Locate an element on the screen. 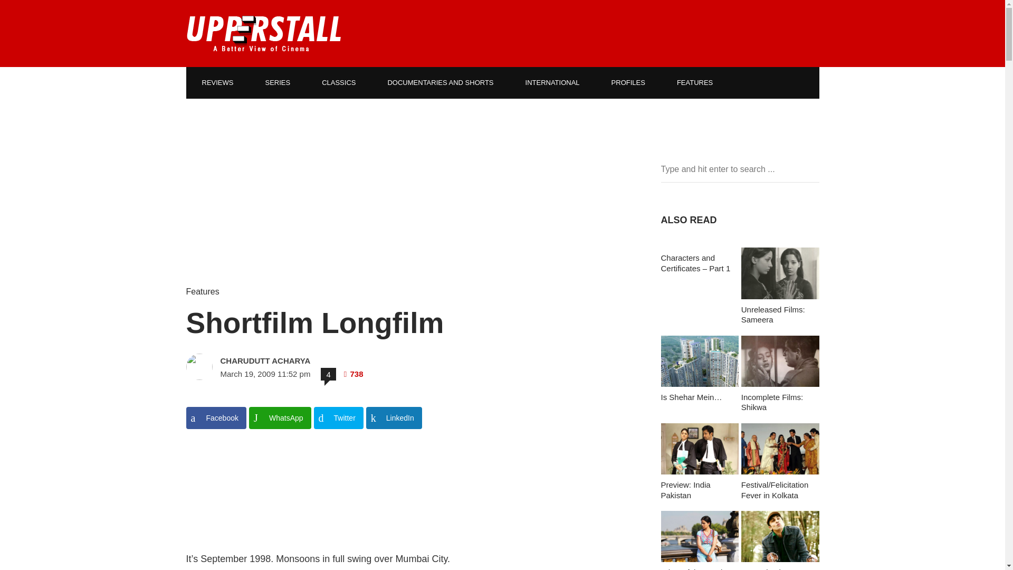 The height and width of the screenshot is (570, 1013). CHARUDUTT ACHARYA is located at coordinates (294, 361).